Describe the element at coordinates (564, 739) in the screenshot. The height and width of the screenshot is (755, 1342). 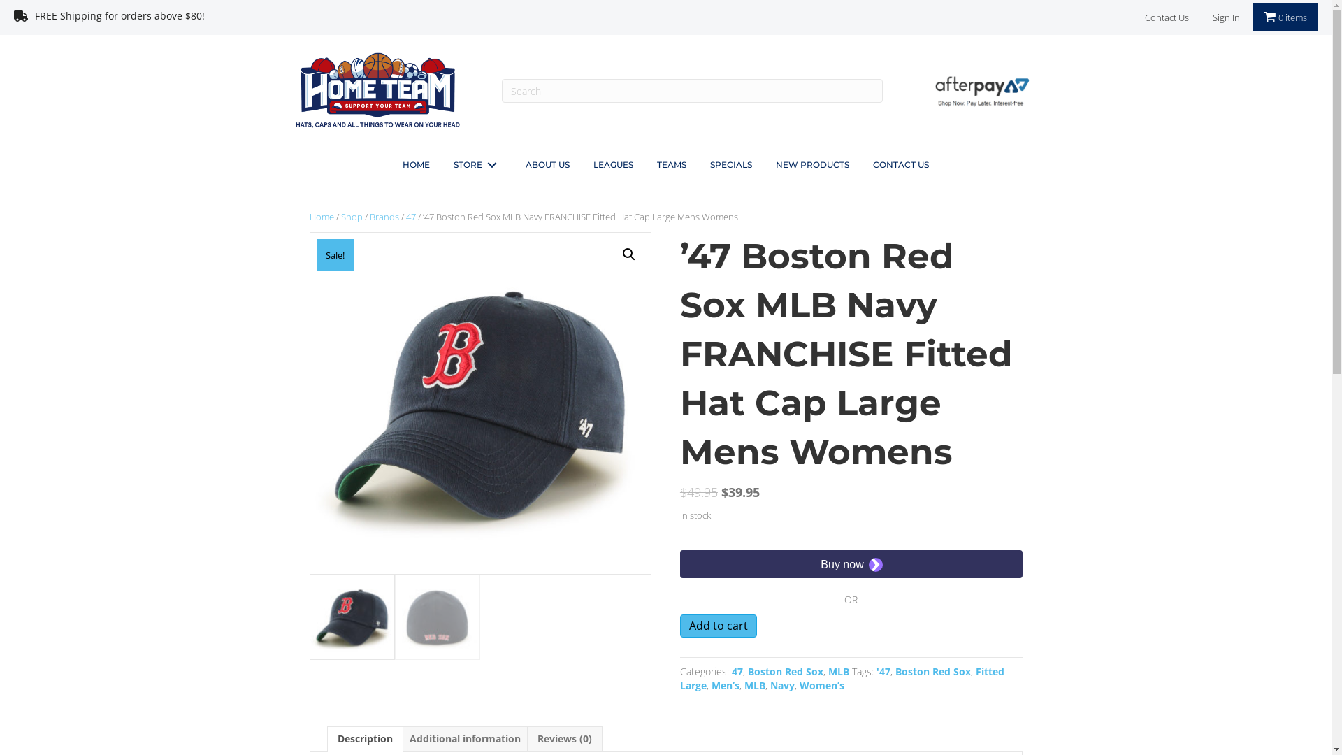
I see `Reviews (0)` at that location.